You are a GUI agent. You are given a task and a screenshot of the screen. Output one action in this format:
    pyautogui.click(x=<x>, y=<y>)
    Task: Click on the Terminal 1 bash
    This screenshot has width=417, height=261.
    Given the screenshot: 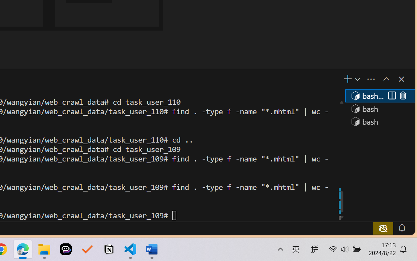 What is the action you would take?
    pyautogui.click(x=380, y=95)
    